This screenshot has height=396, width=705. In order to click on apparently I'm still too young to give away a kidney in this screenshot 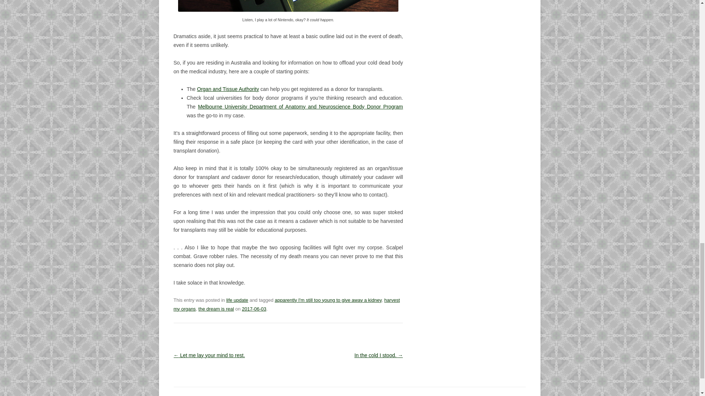, I will do `click(328, 300)`.